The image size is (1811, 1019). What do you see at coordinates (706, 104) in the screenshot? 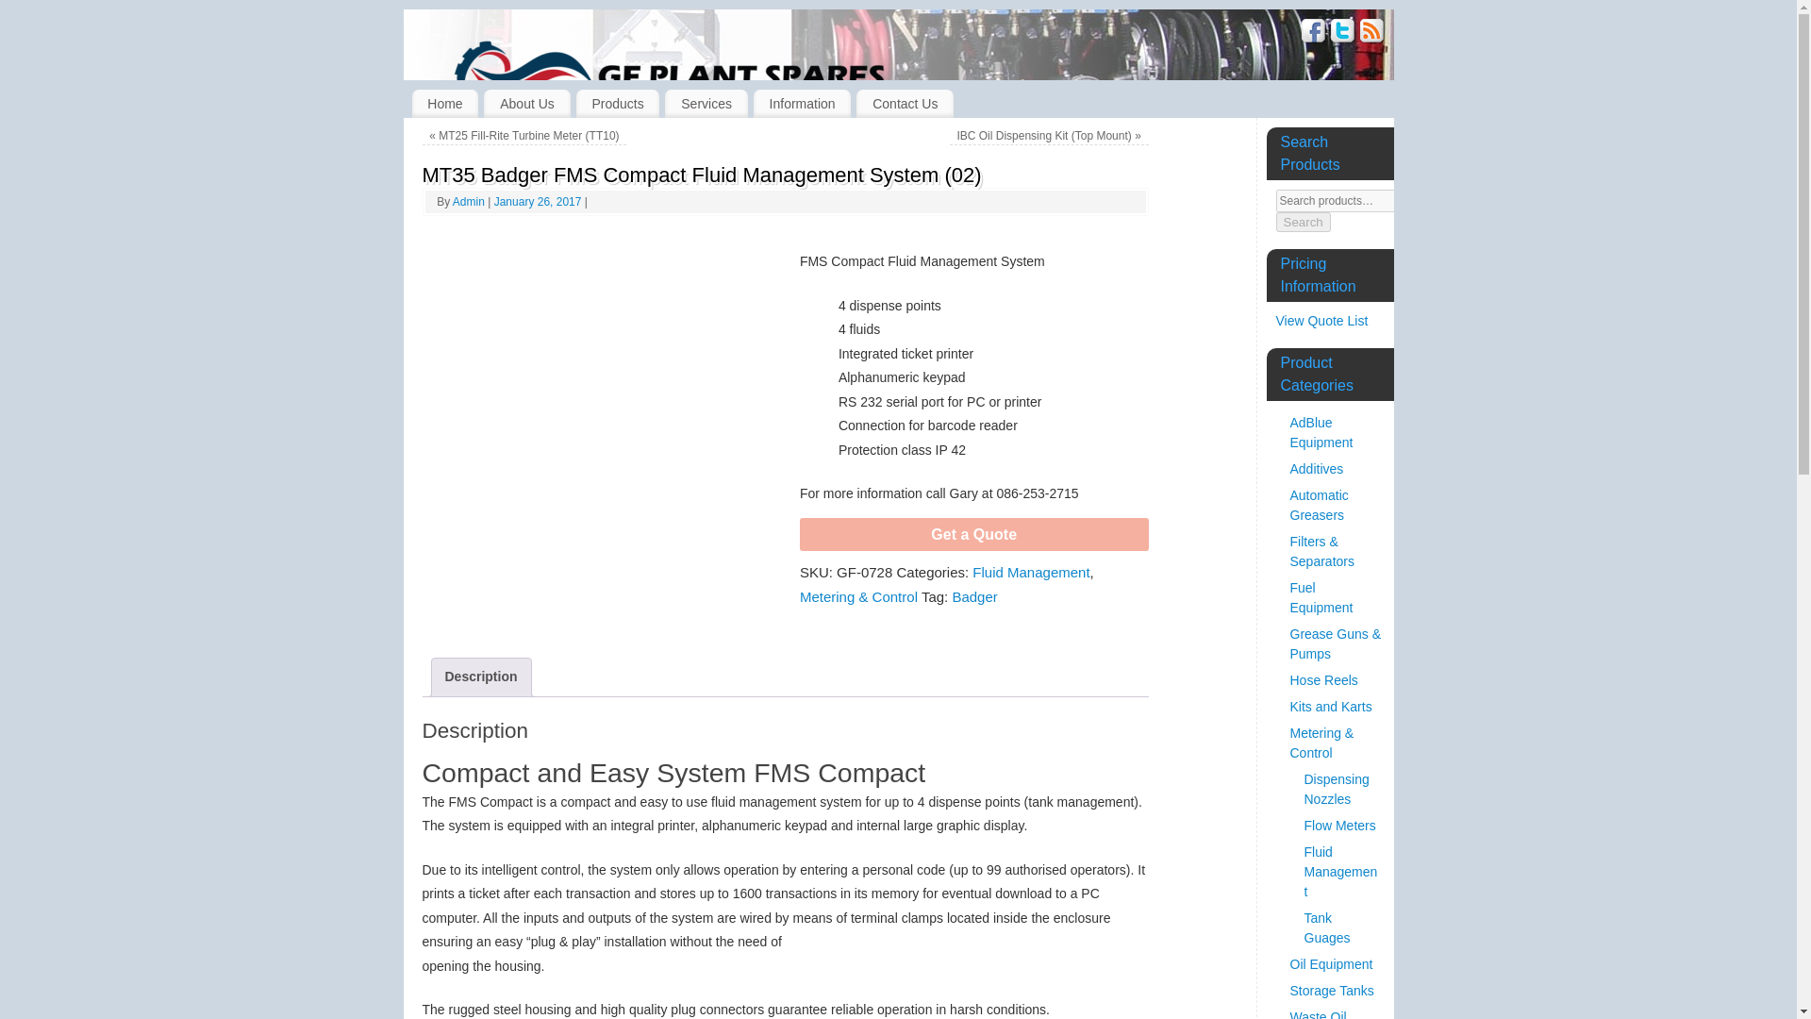
I see `Services` at bounding box center [706, 104].